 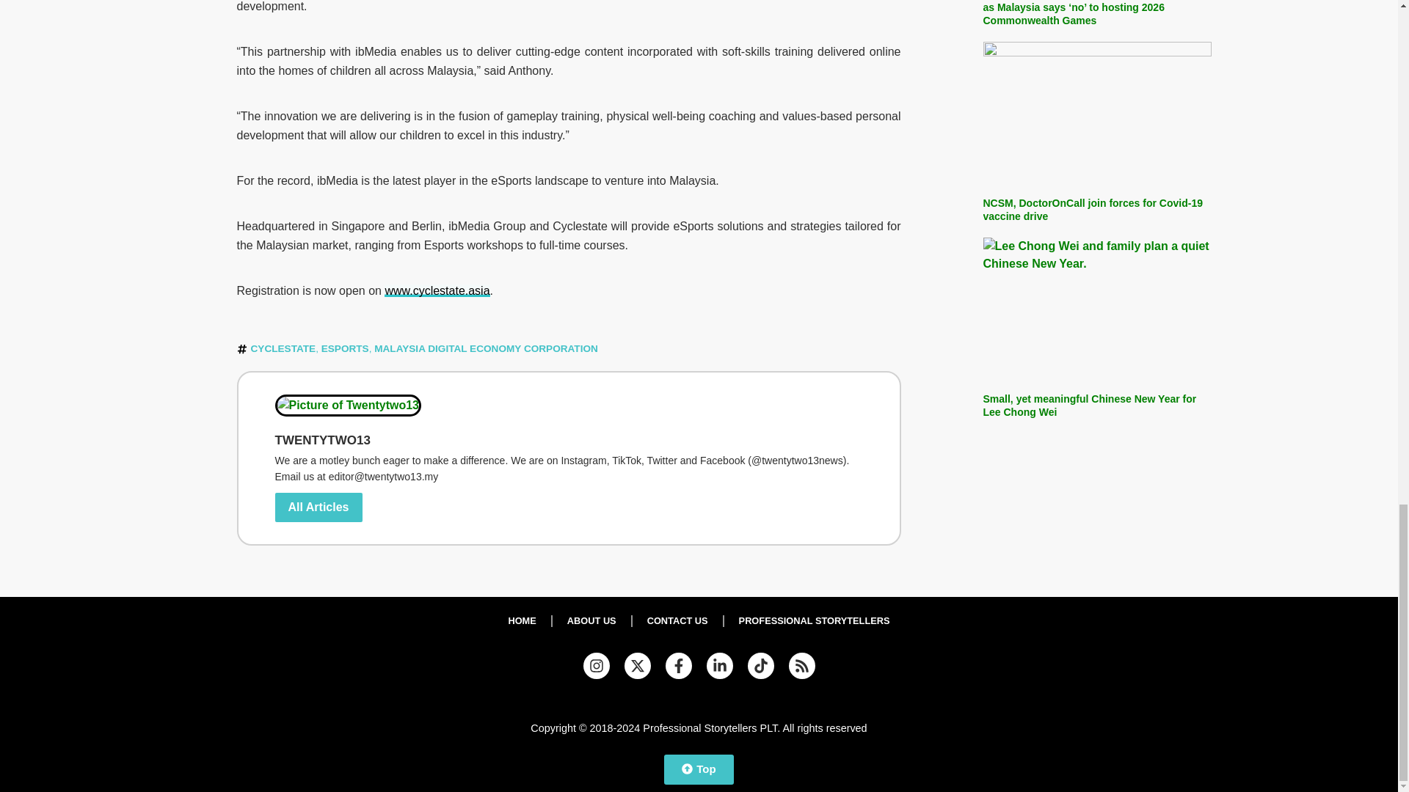 I want to click on MALAYSIA DIGITAL ECONOMY CORPORATION, so click(x=486, y=348).